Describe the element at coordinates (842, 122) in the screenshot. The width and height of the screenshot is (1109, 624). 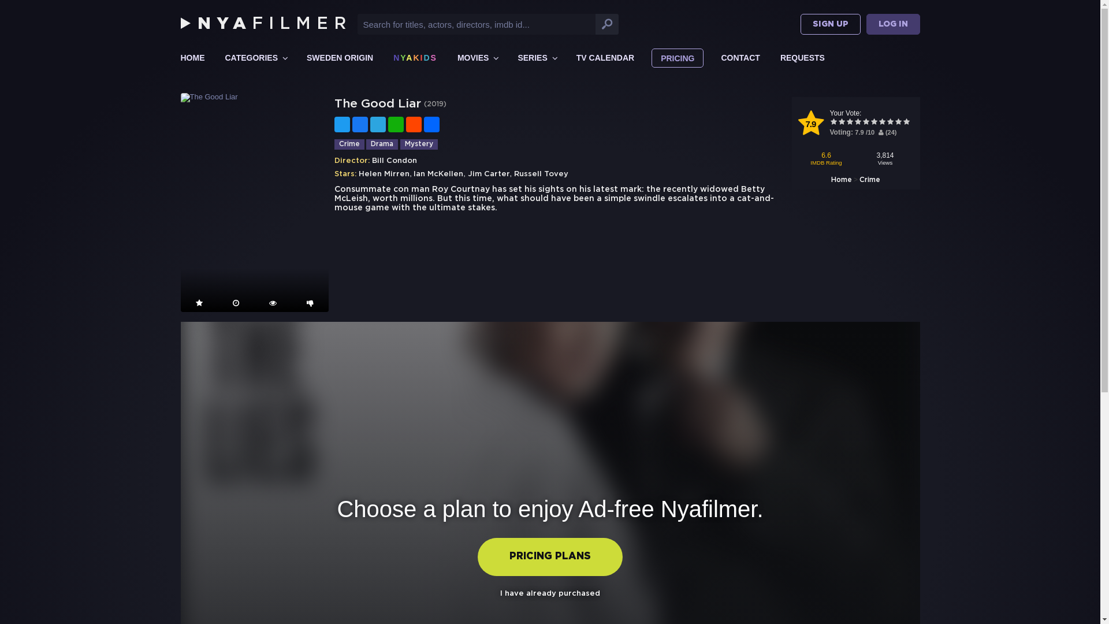
I see `Click to vote: 2` at that location.